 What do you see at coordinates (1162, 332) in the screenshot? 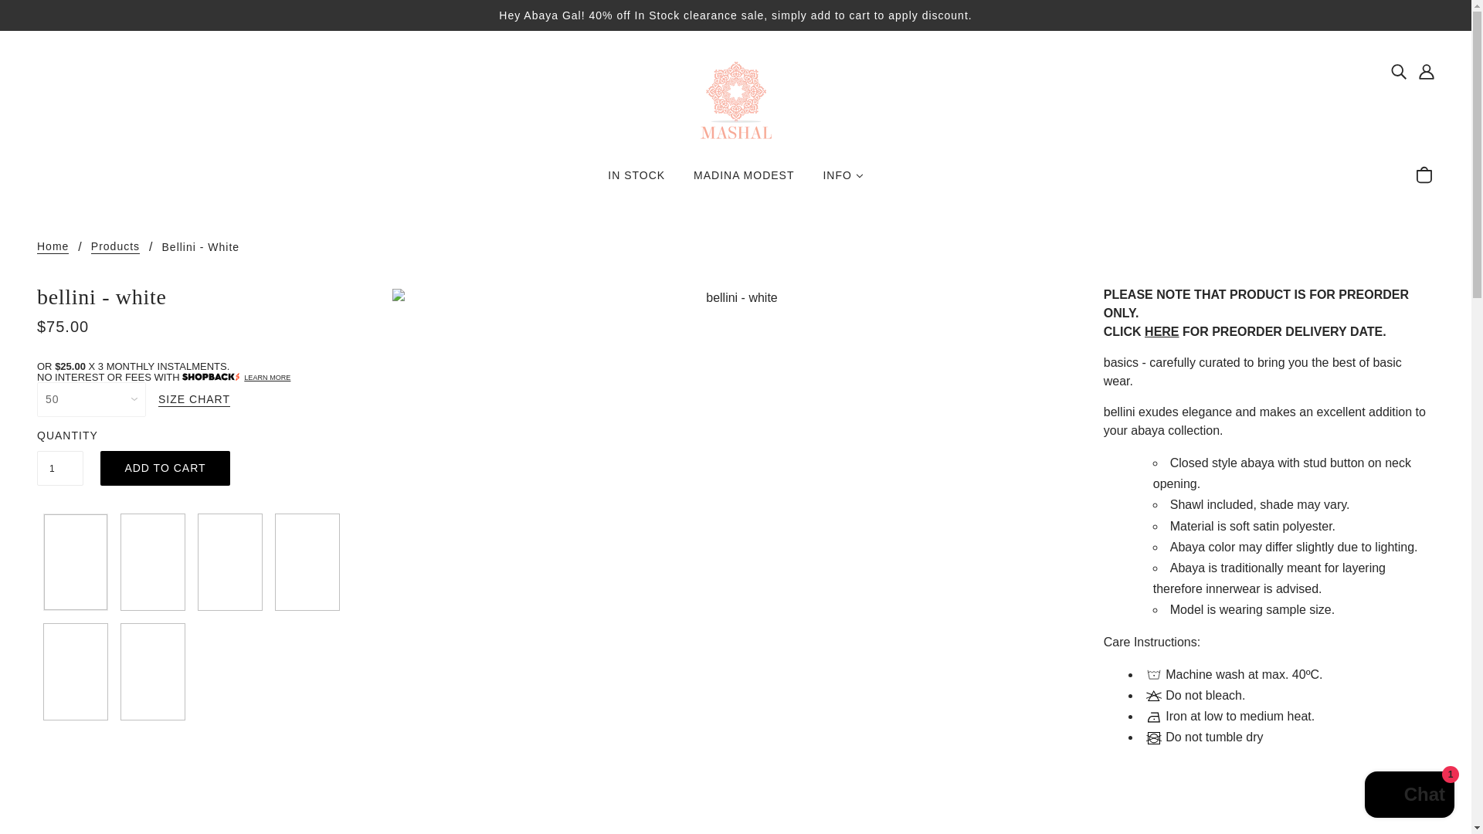
I see `Preorder Guide` at bounding box center [1162, 332].